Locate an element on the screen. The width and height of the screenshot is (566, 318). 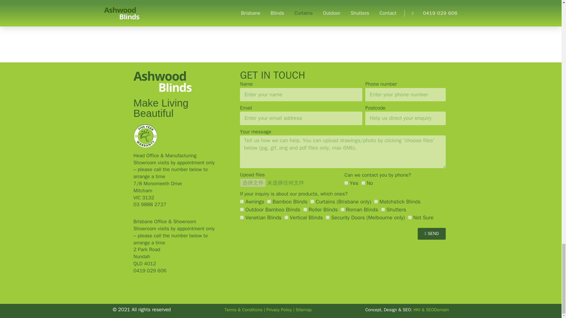
Not Sure is located at coordinates (410, 217).